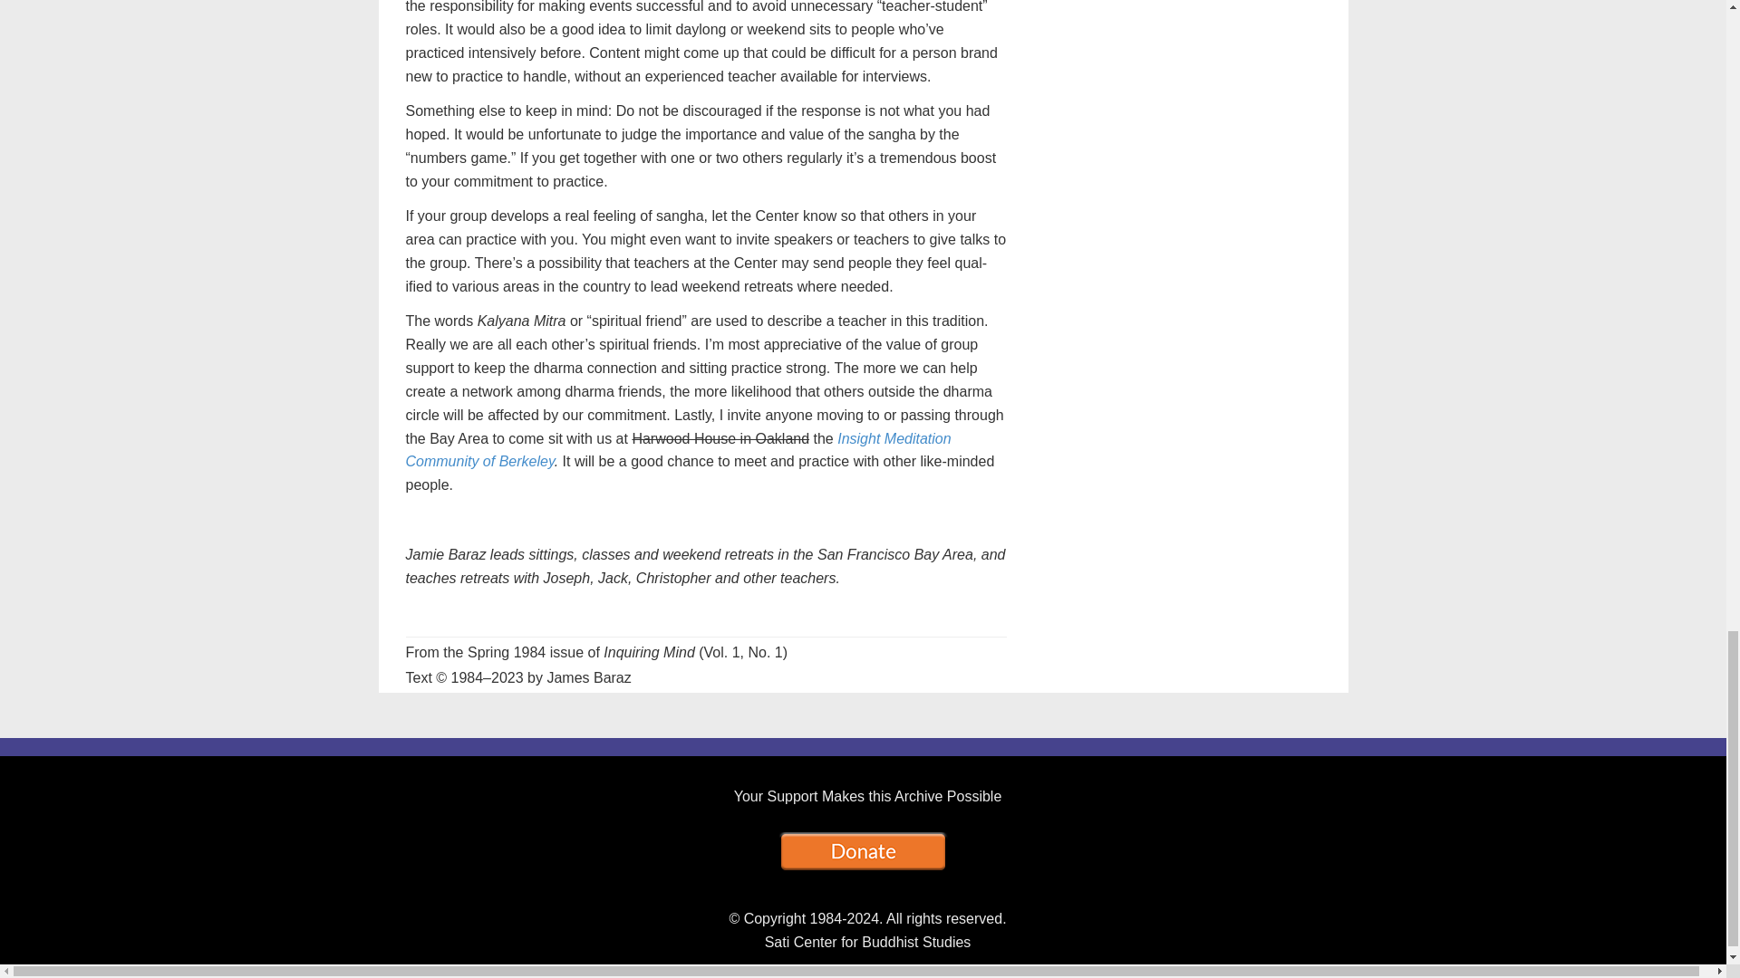 Image resolution: width=1740 pixels, height=978 pixels. Describe the element at coordinates (678, 451) in the screenshot. I see `Insight Meditation Community of Berkeley` at that location.